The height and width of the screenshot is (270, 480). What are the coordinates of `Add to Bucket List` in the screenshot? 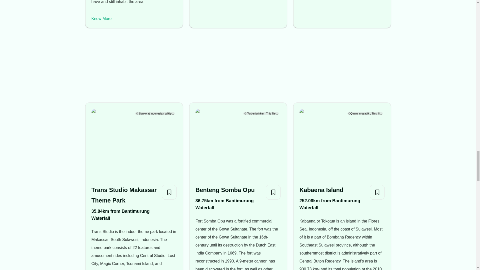 It's located at (377, 192).